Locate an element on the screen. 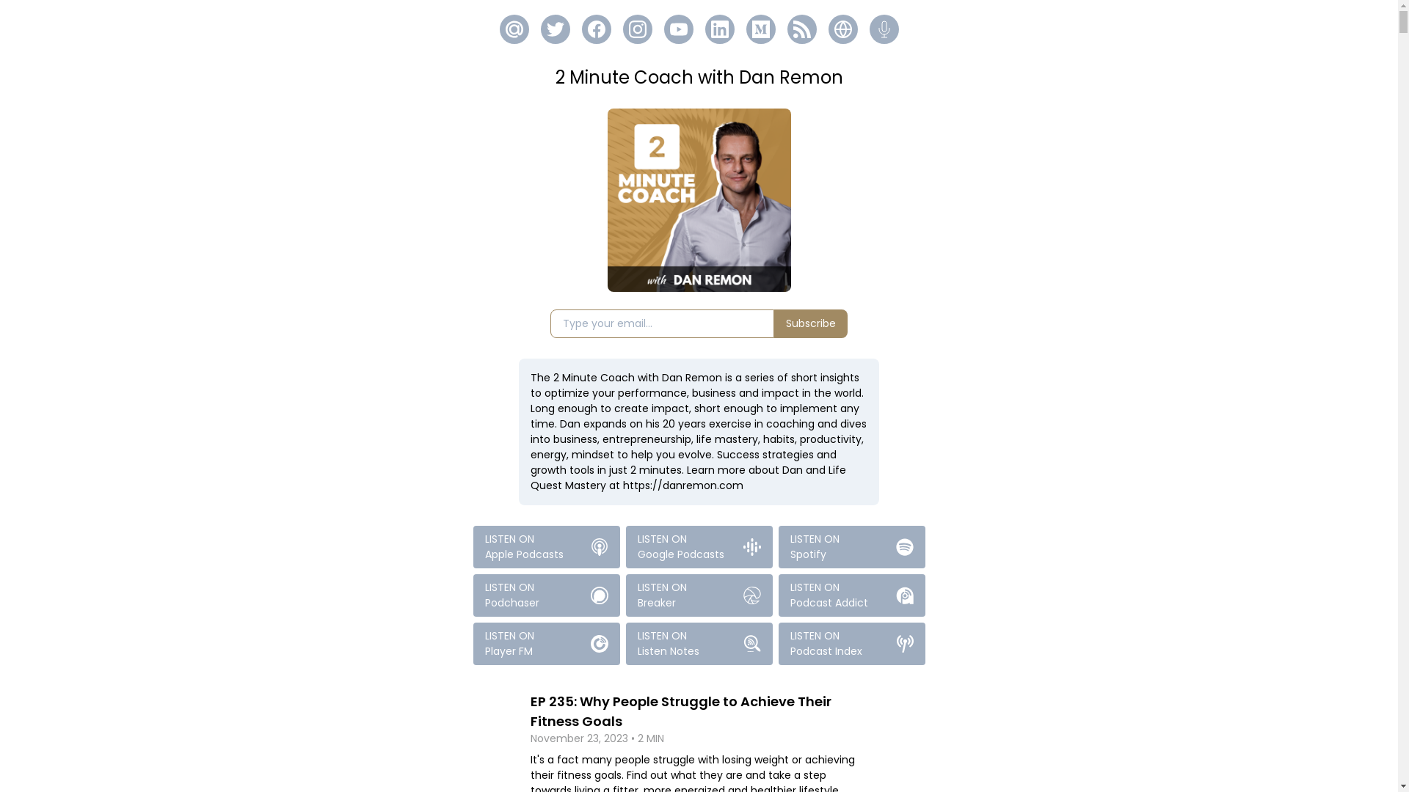  LISTEN ON
Breaker is located at coordinates (699, 595).